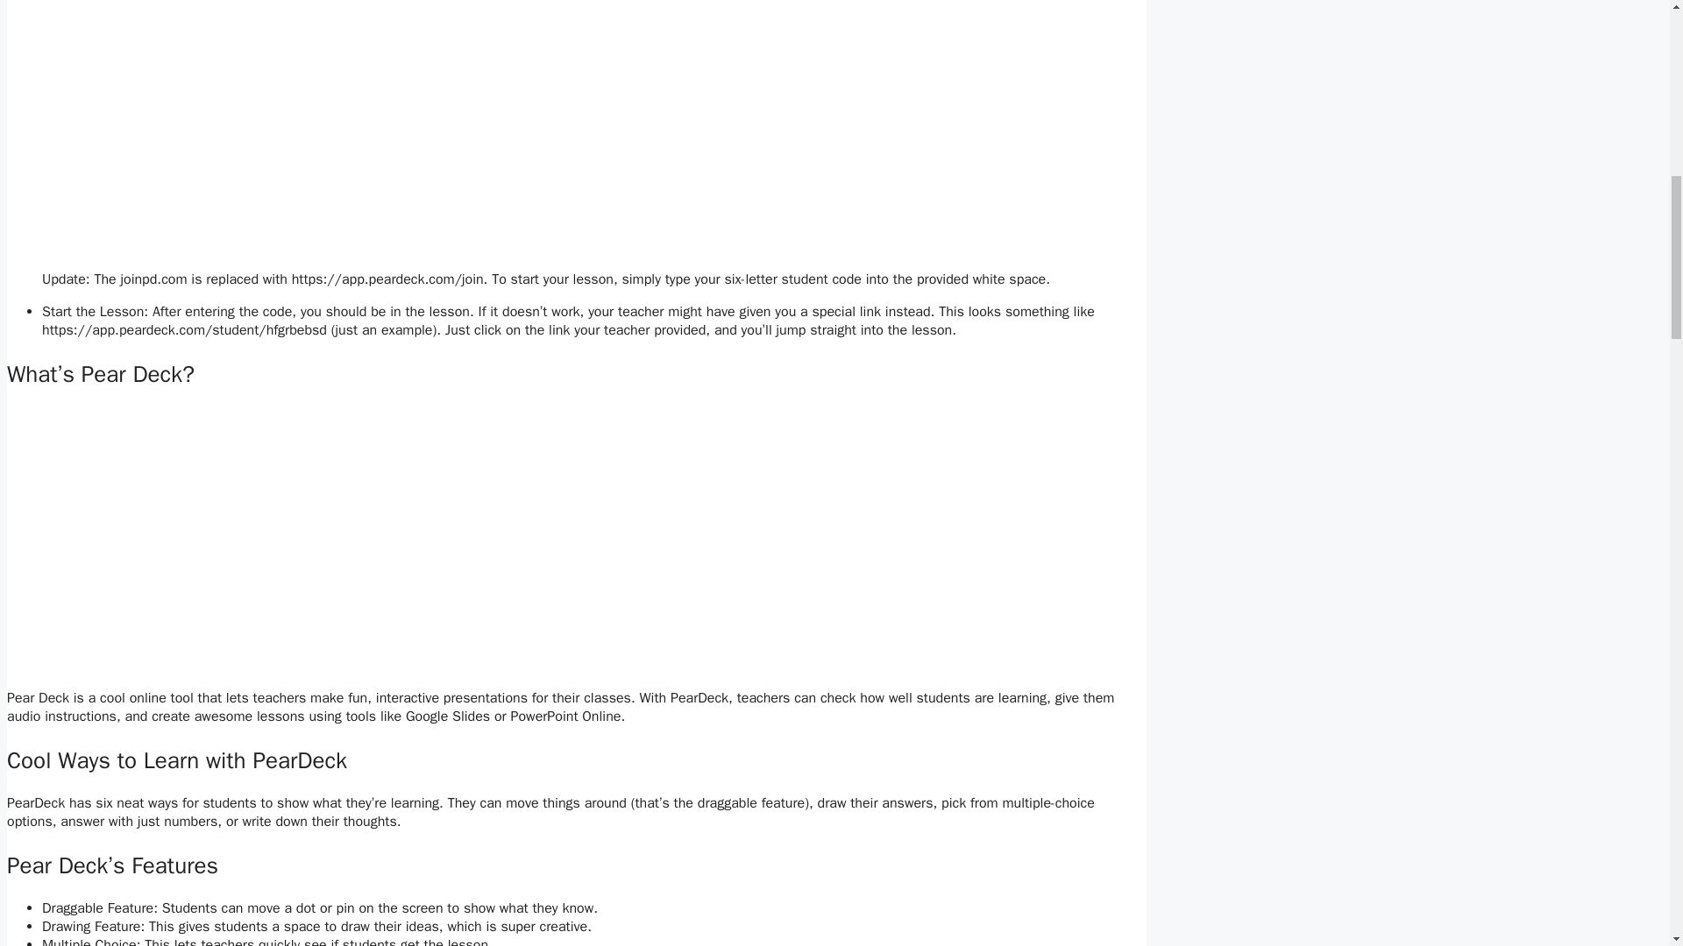  Describe the element at coordinates (1626, 831) in the screenshot. I see `Scroll back to top` at that location.